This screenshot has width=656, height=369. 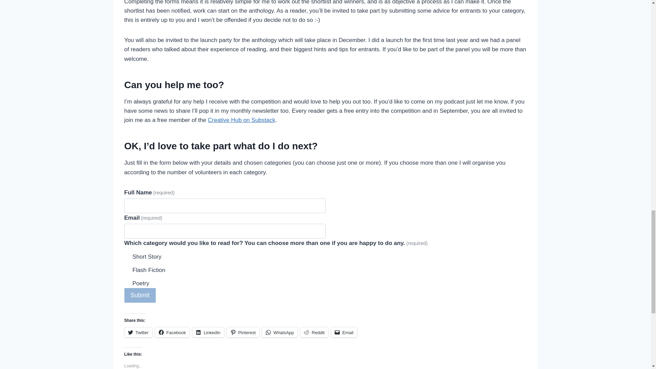 I want to click on Facebook, so click(x=172, y=332).